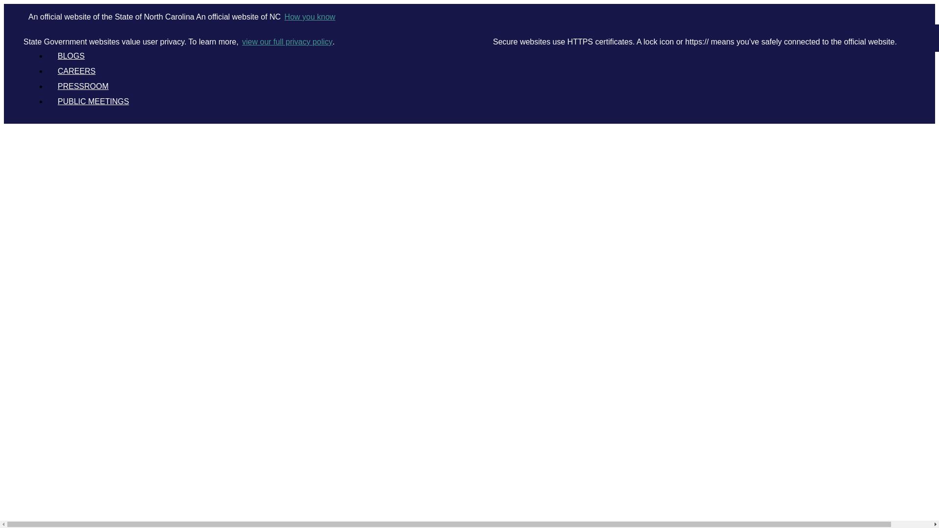 The height and width of the screenshot is (528, 939). What do you see at coordinates (83, 86) in the screenshot?
I see `PRESSROOM` at bounding box center [83, 86].